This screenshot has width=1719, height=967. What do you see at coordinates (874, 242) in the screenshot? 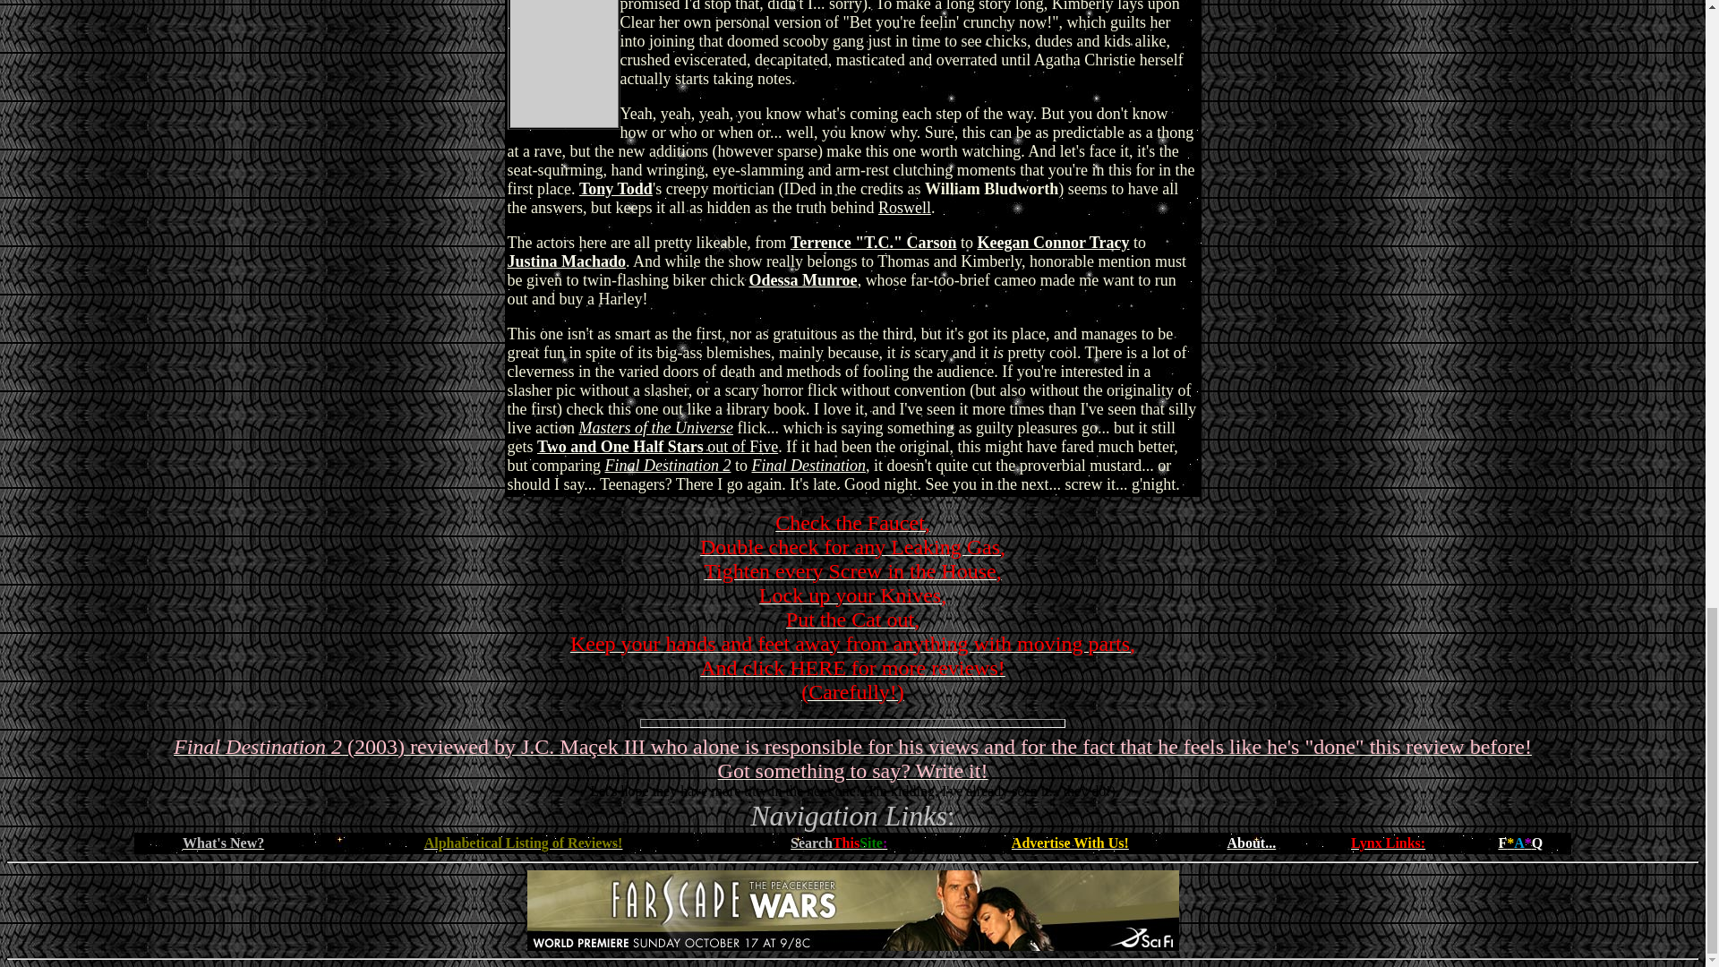
I see `Terrence "T.C." Carson` at bounding box center [874, 242].